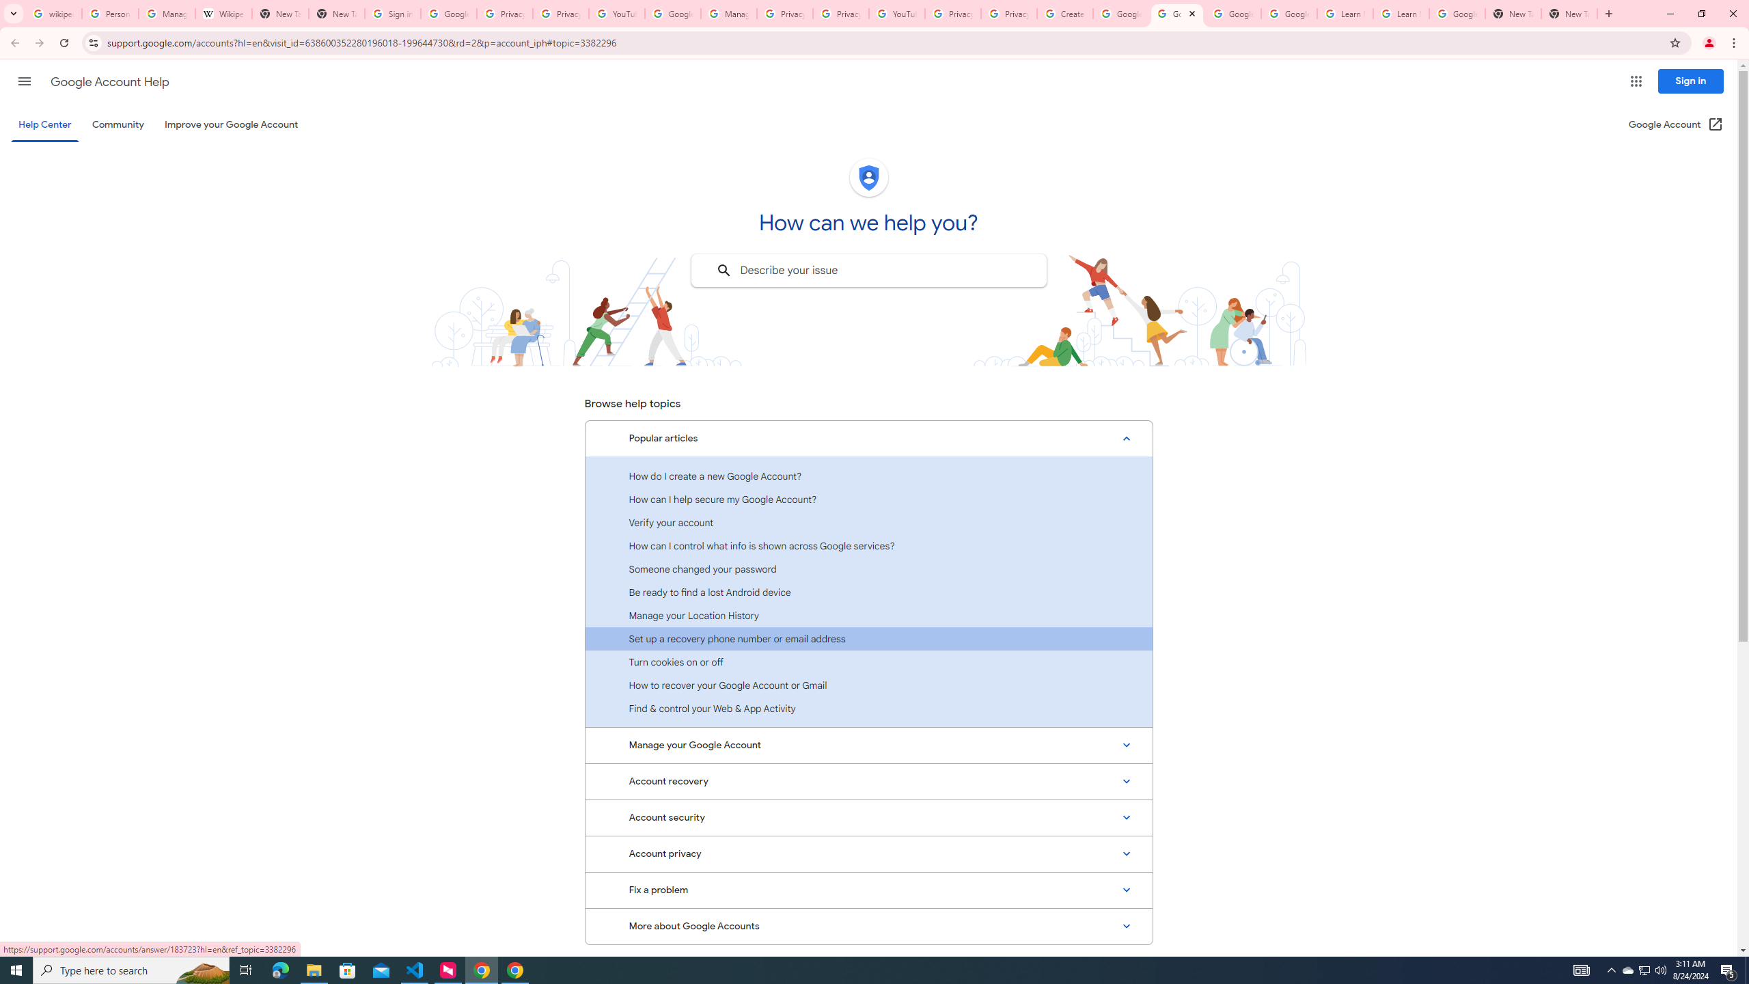  I want to click on Google Account Help, so click(1178, 14).